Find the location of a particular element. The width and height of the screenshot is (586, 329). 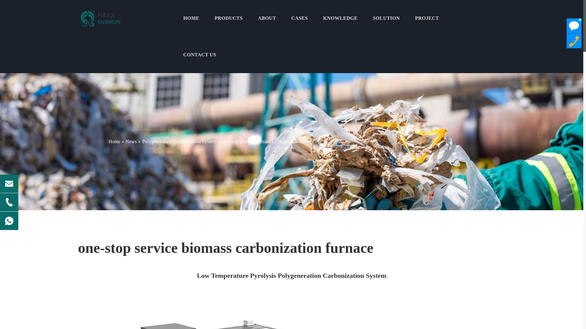

News is located at coordinates (131, 141).